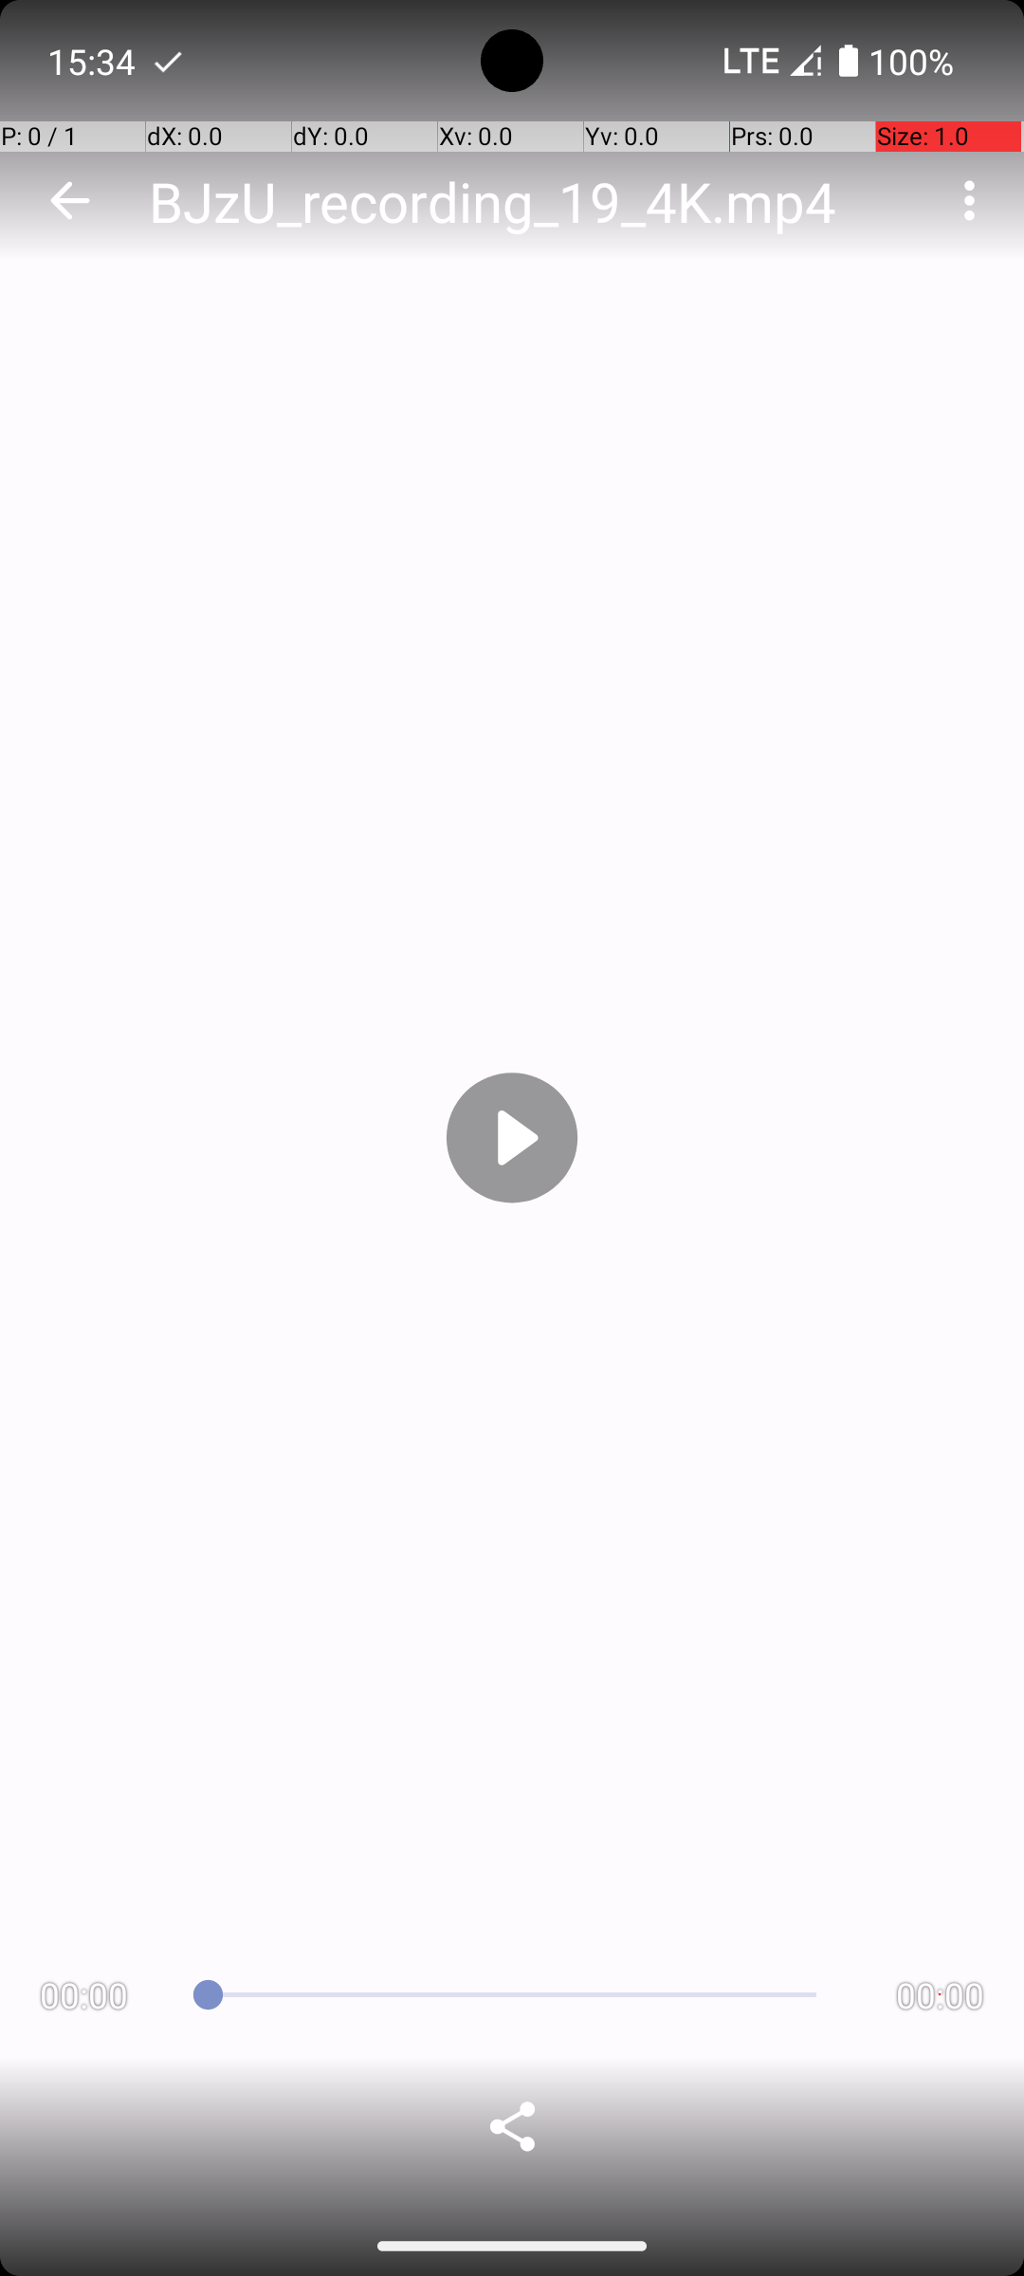  I want to click on BJzU_recording_19_4K.mp4, so click(493, 201).